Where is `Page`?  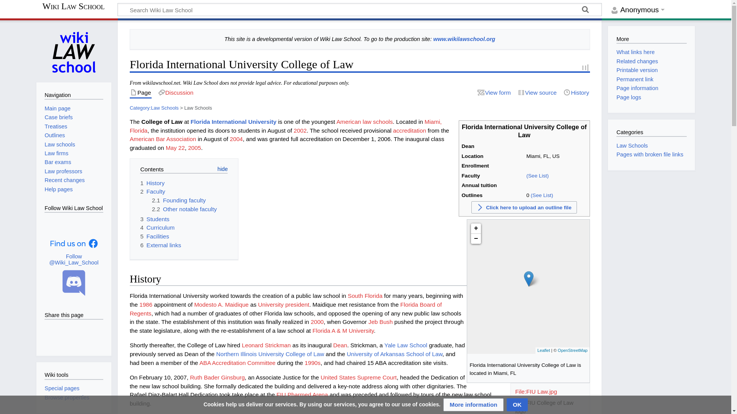
Page is located at coordinates (140, 93).